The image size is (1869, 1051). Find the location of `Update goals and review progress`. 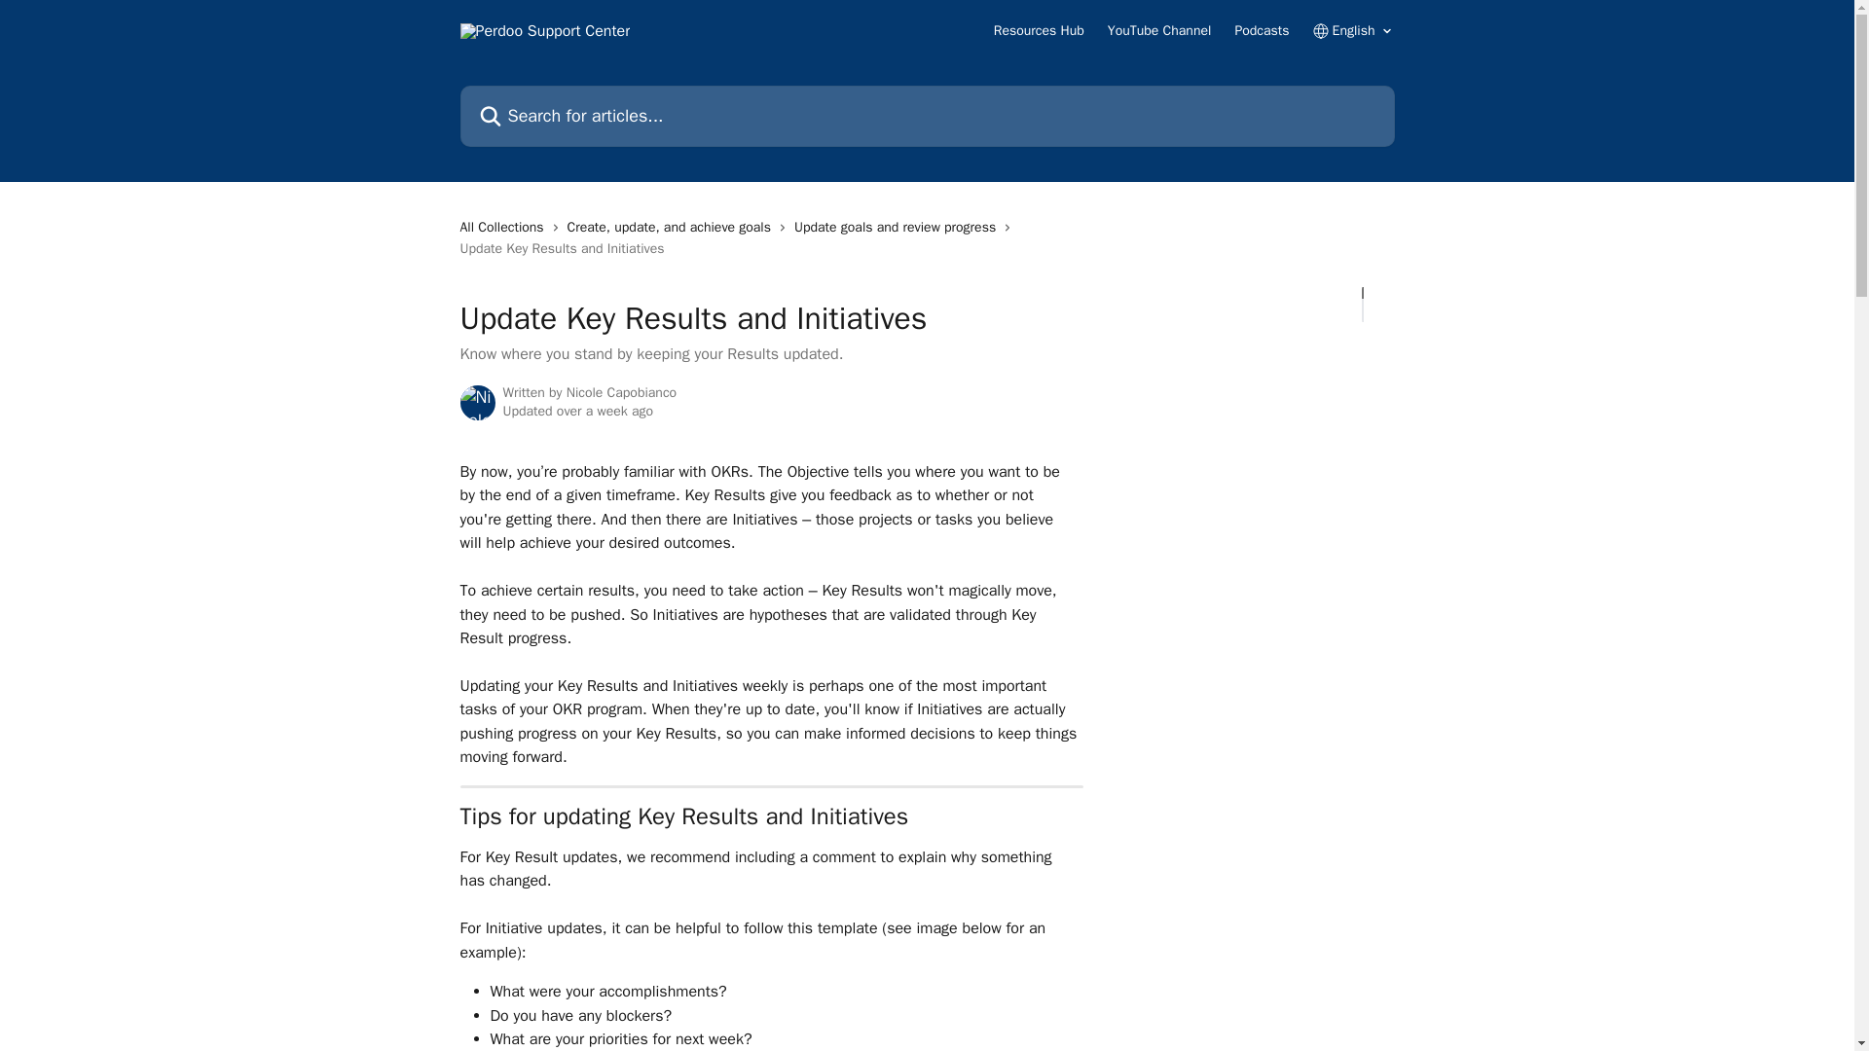

Update goals and review progress is located at coordinates (899, 228).